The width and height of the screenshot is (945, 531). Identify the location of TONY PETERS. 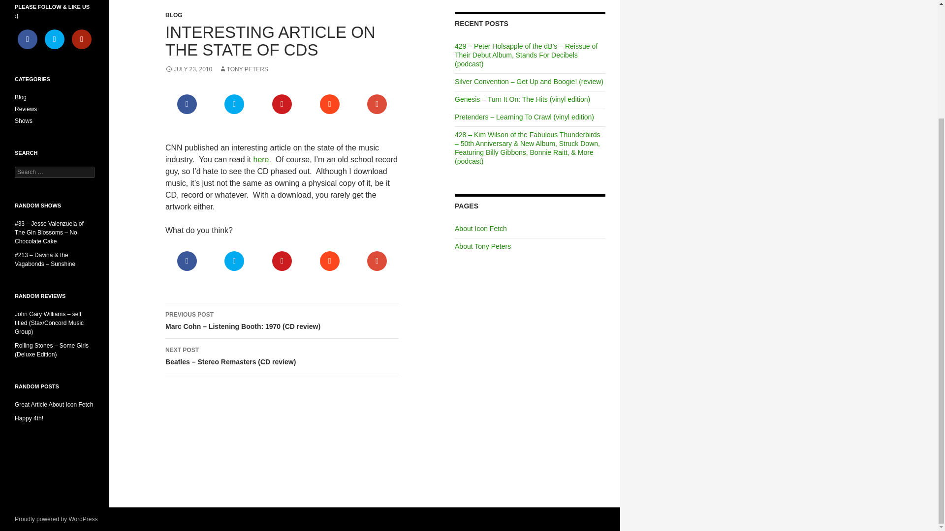
(244, 69).